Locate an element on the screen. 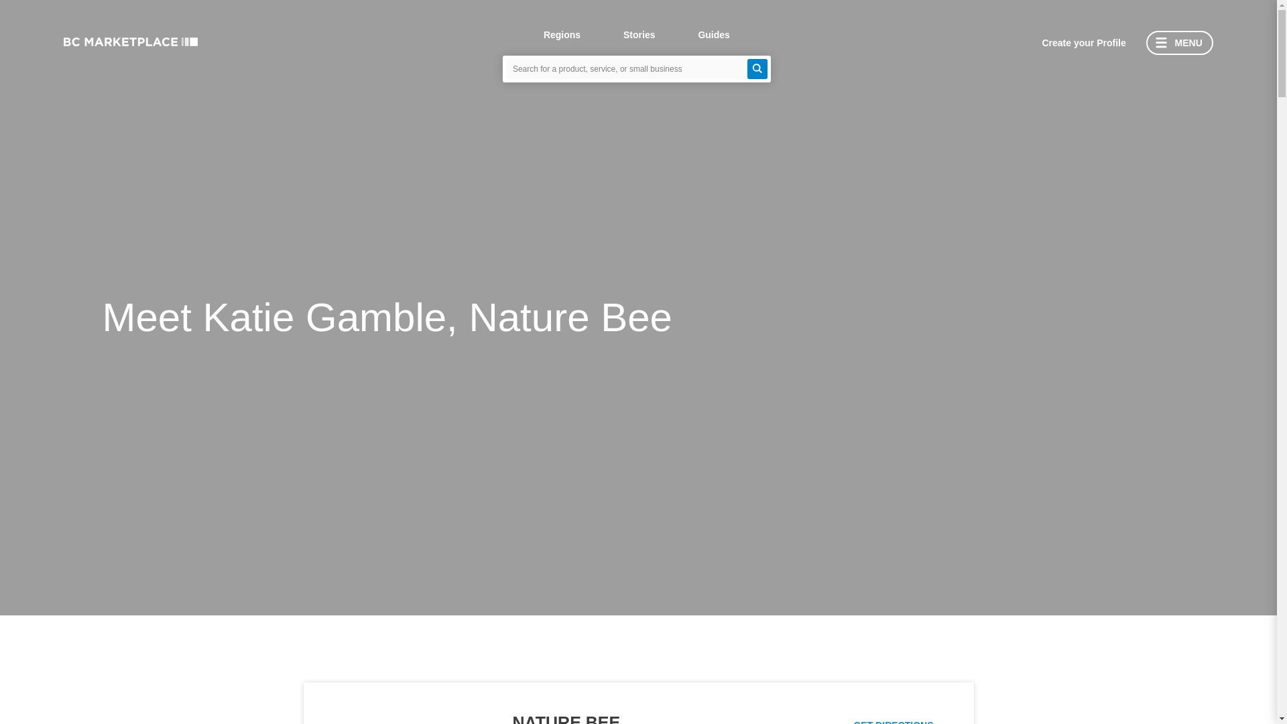 The height and width of the screenshot is (724, 1287). Facebook is located at coordinates (1184, 579).